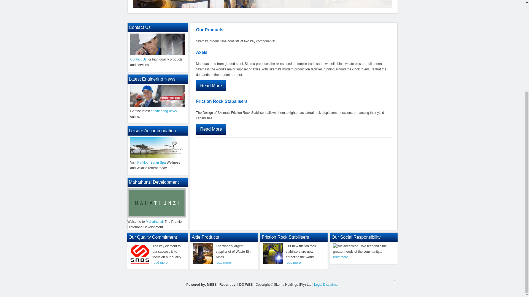  Describe the element at coordinates (341, 257) in the screenshot. I see `read more` at that location.